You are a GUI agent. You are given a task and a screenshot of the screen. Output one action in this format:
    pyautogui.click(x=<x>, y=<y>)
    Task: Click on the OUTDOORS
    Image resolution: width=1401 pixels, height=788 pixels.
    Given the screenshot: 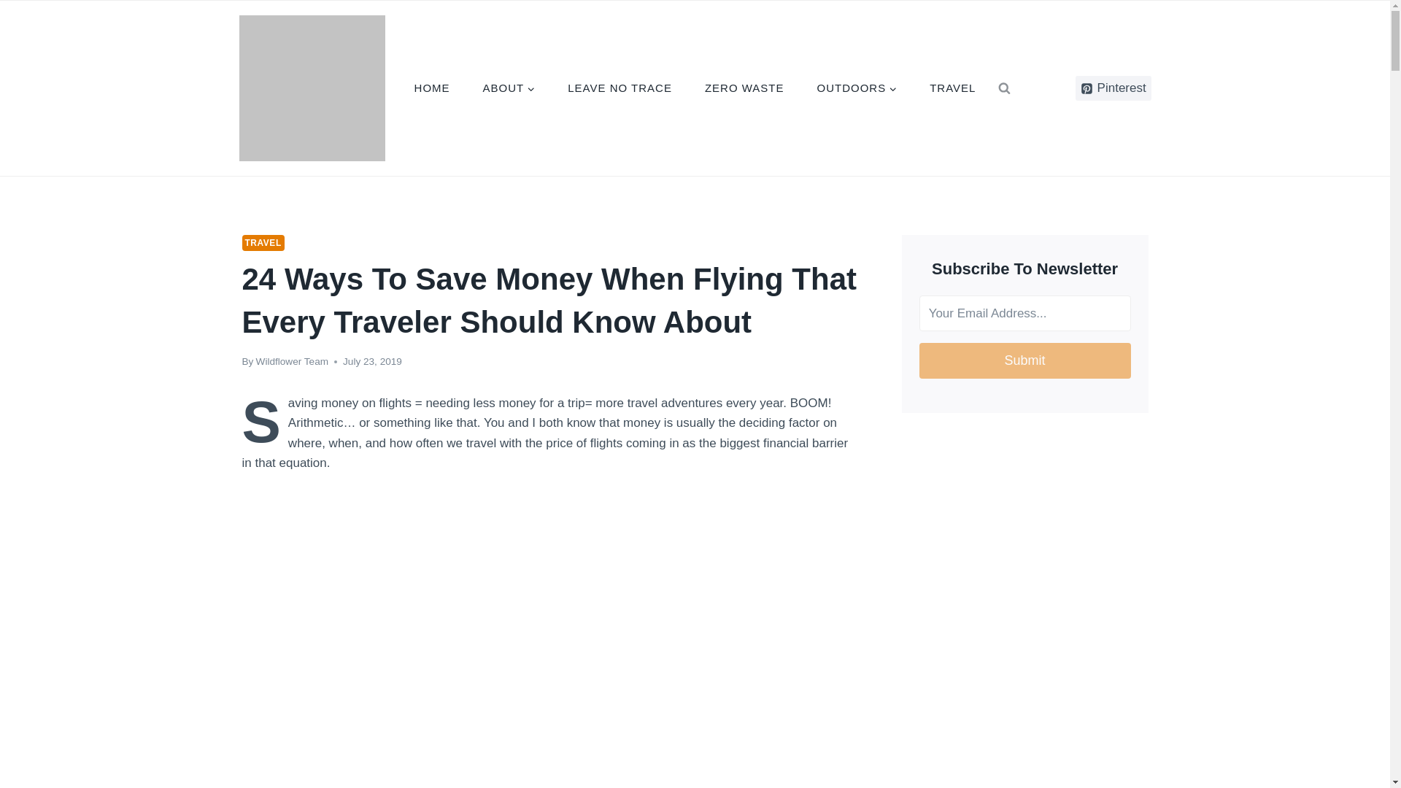 What is the action you would take?
    pyautogui.click(x=857, y=89)
    